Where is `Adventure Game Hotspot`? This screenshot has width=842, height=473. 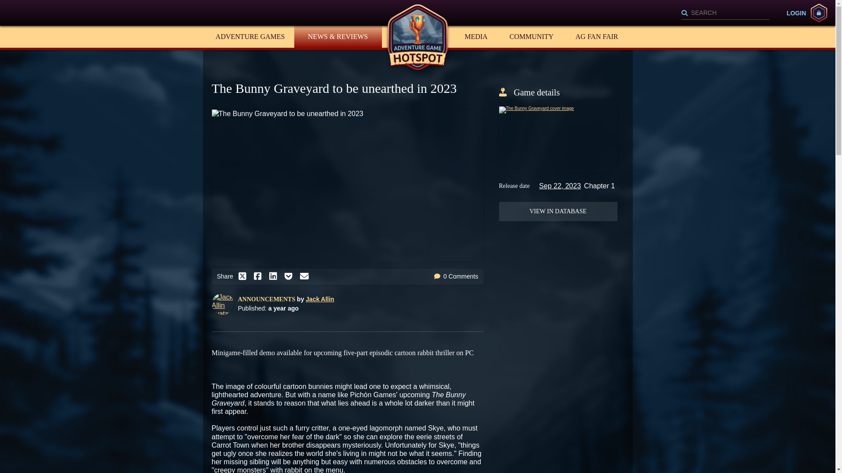
Adventure Game Hotspot is located at coordinates (417, 37).